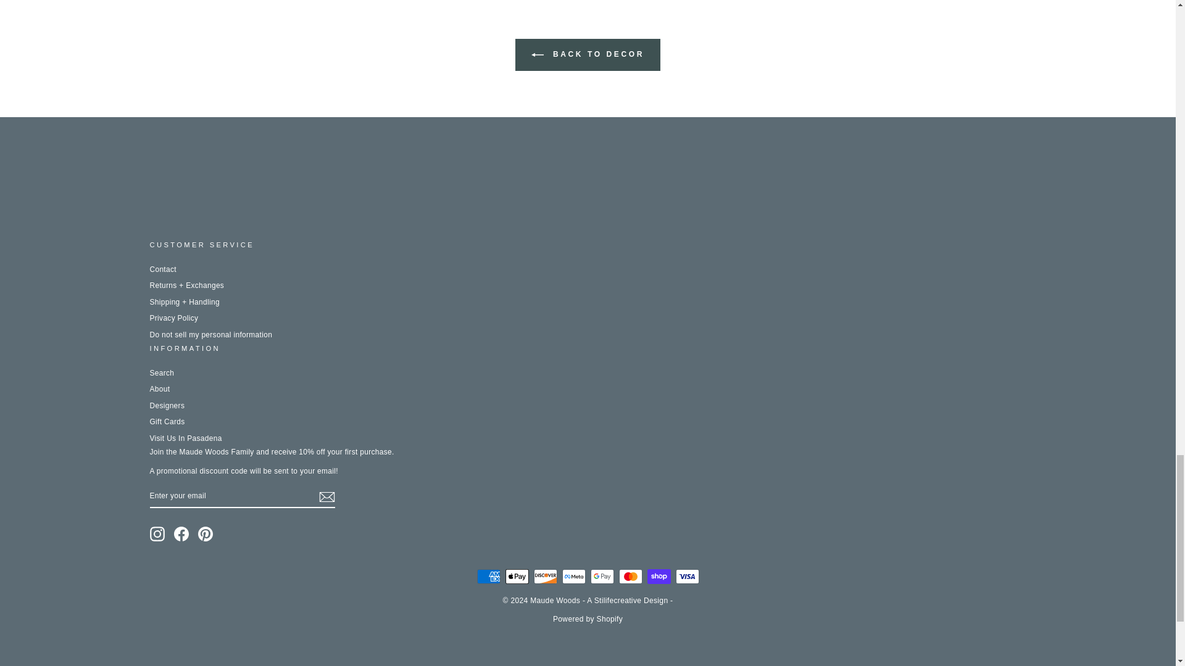 The image size is (1185, 666). I want to click on Maude Woods  on Facebook, so click(181, 534).